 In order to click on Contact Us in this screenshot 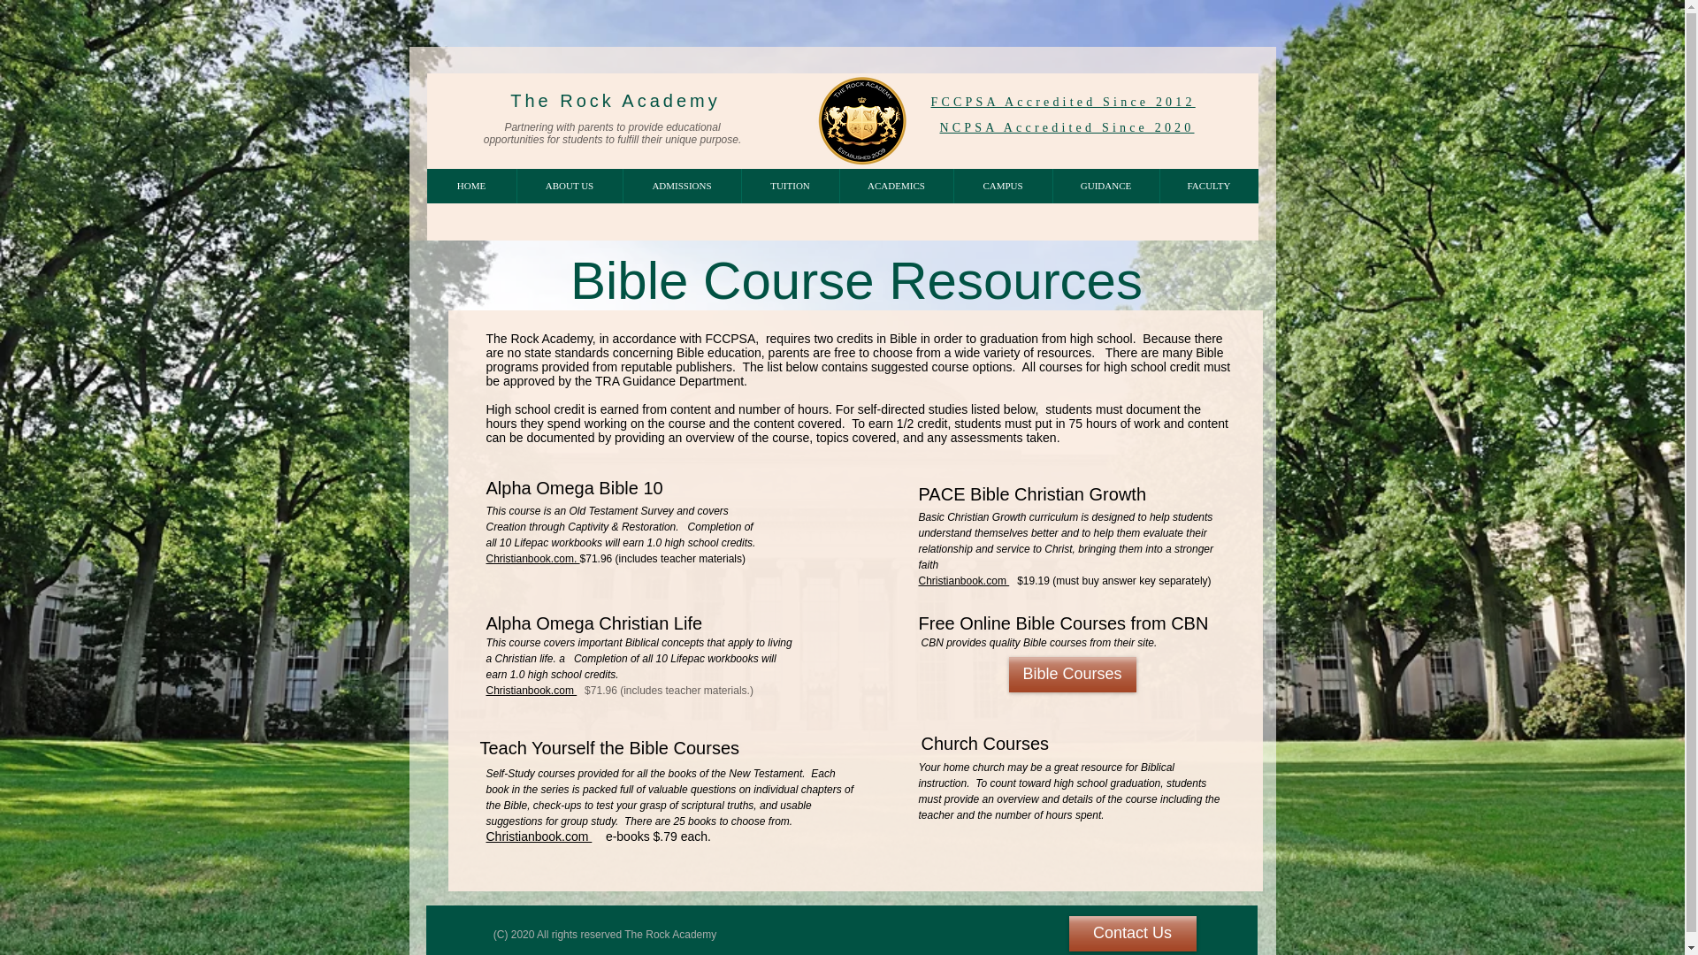, I will do `click(1131, 933)`.